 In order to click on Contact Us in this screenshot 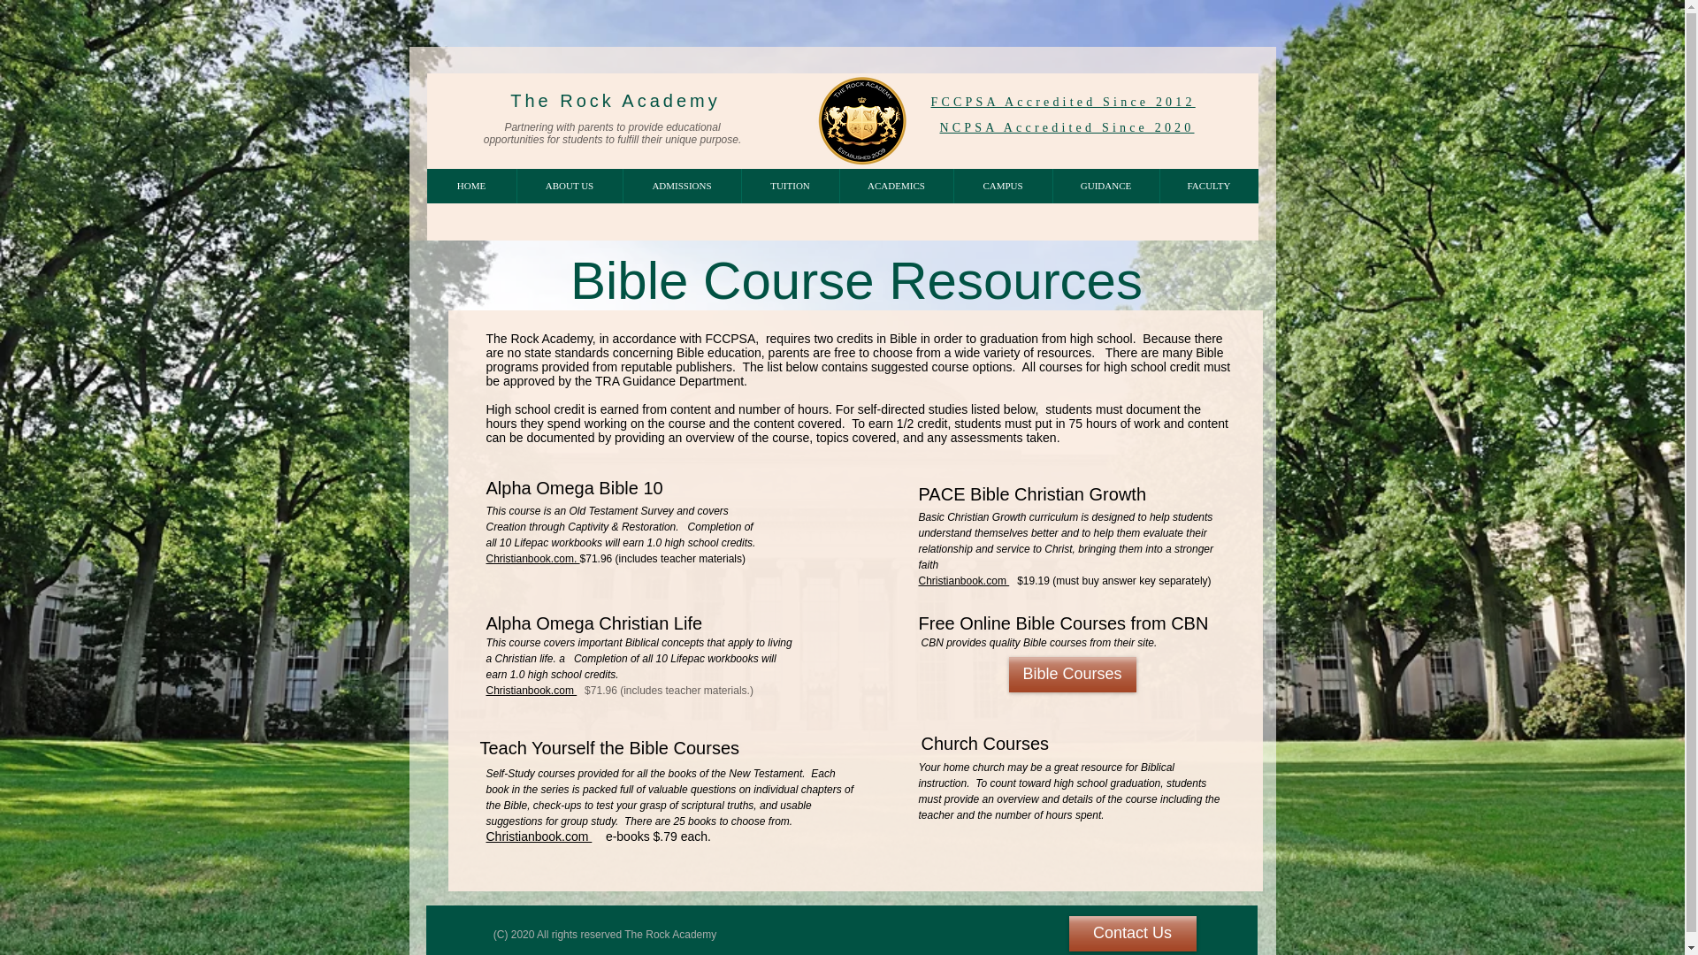, I will do `click(1131, 933)`.